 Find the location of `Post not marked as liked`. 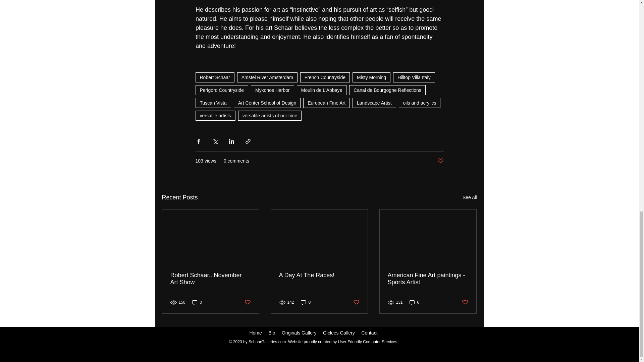

Post not marked as liked is located at coordinates (440, 161).